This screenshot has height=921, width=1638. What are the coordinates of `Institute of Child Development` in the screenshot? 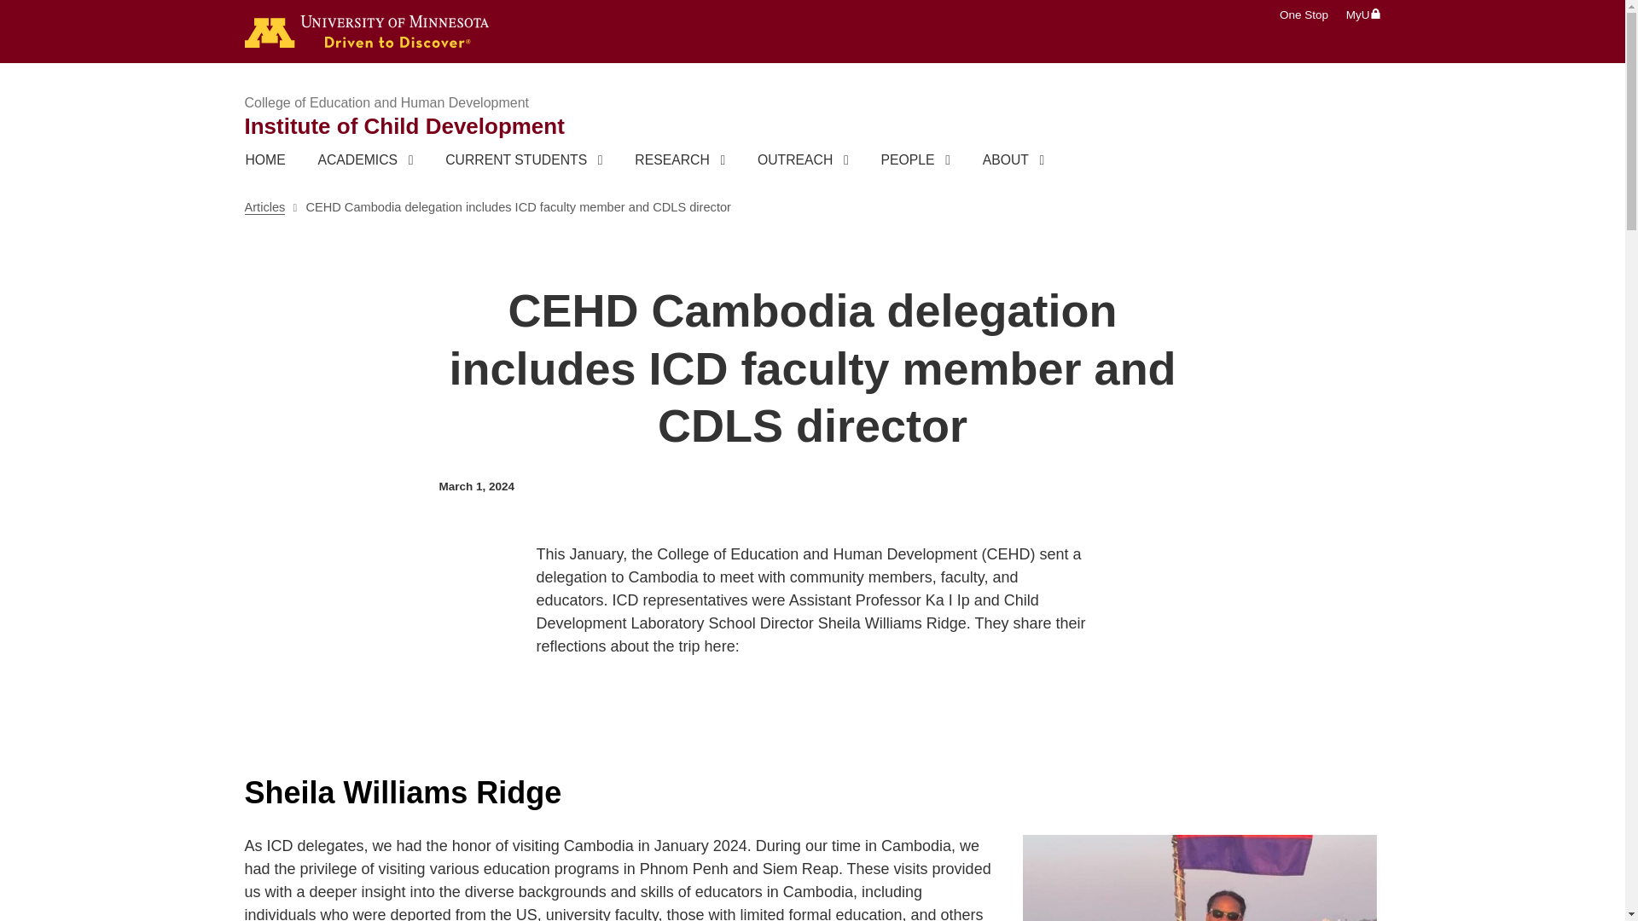 It's located at (404, 126).